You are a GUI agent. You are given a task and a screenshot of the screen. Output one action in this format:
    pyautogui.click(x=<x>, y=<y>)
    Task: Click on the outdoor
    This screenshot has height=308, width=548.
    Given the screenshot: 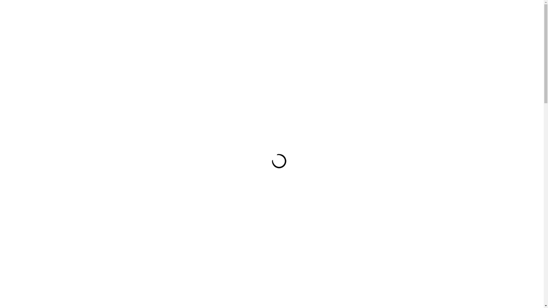 What is the action you would take?
    pyautogui.click(x=132, y=134)
    